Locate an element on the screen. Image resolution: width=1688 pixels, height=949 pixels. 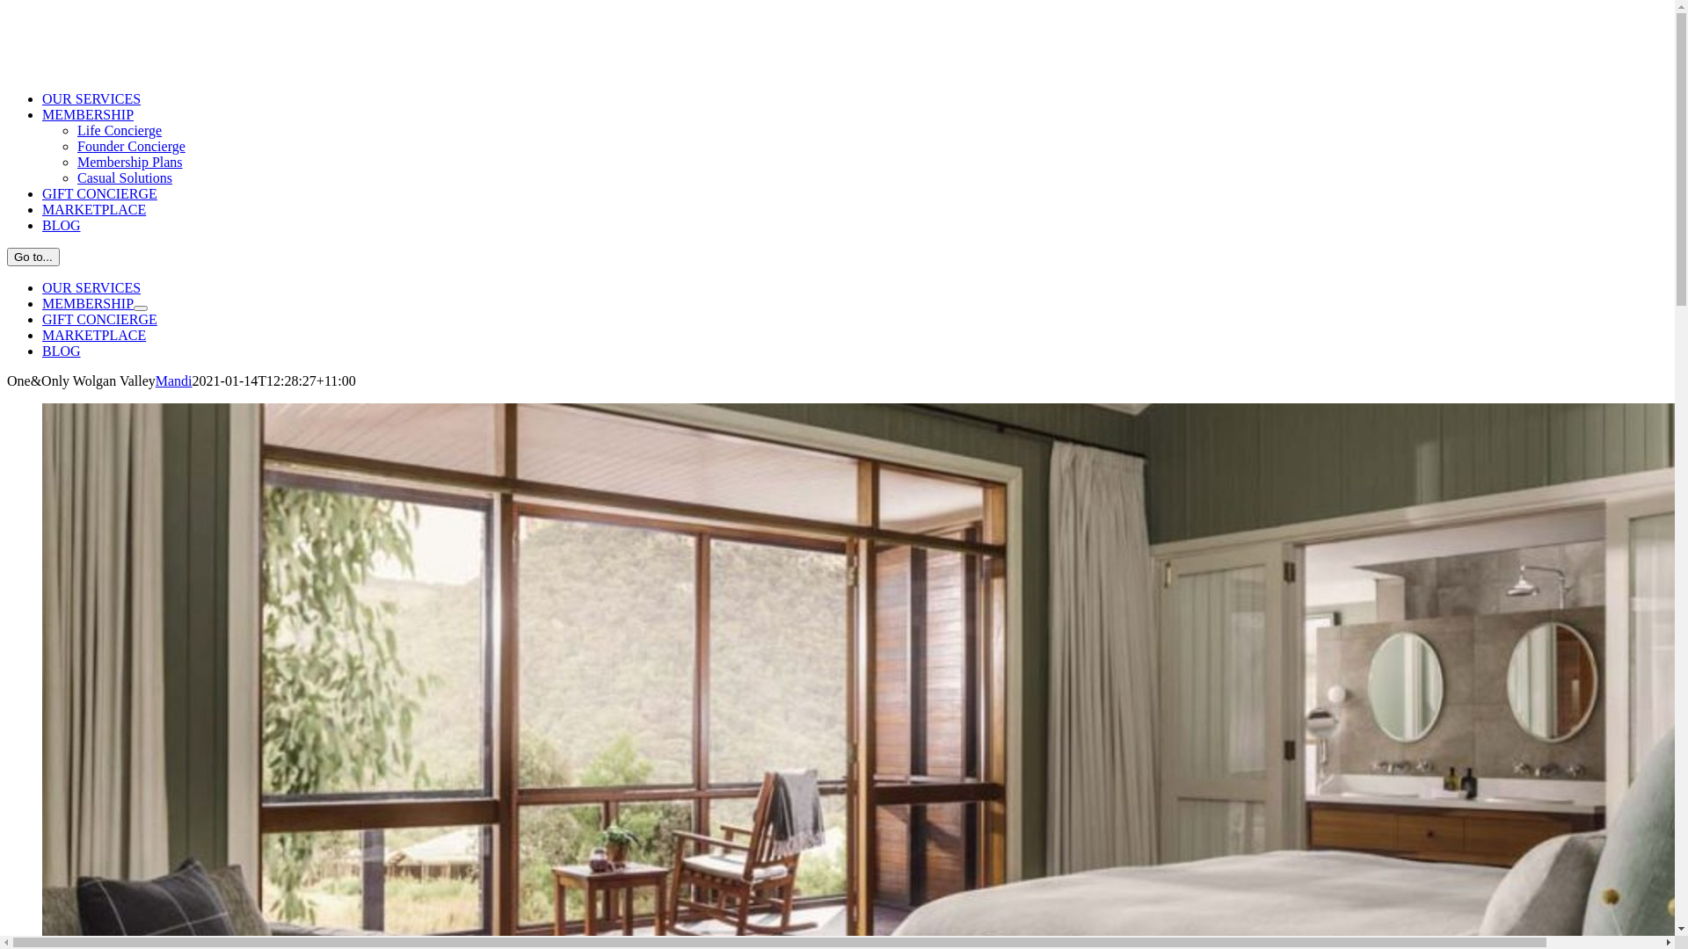
BLOG is located at coordinates (62, 351).